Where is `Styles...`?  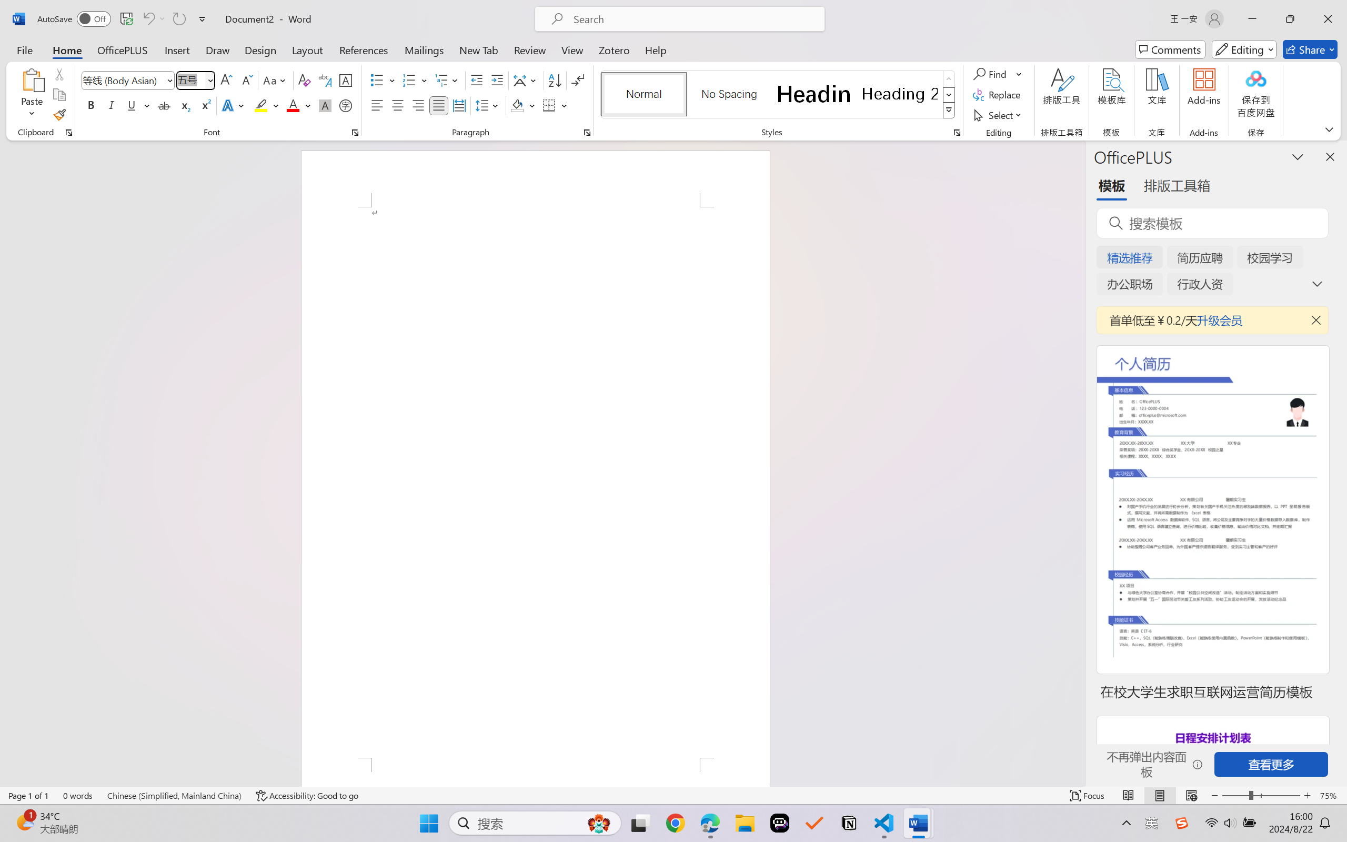 Styles... is located at coordinates (957, 133).